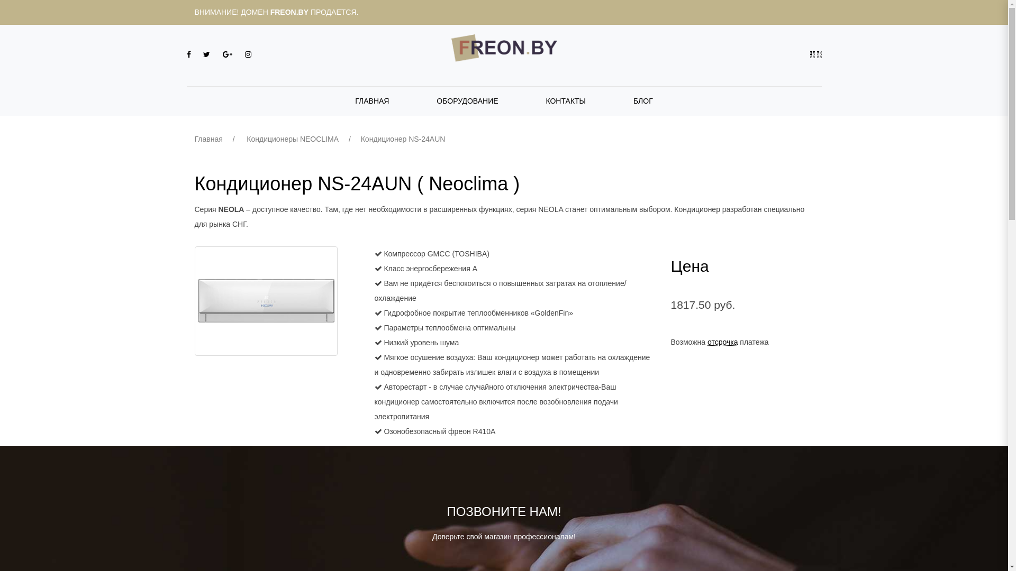  Describe the element at coordinates (248, 54) in the screenshot. I see `Instagram` at that location.